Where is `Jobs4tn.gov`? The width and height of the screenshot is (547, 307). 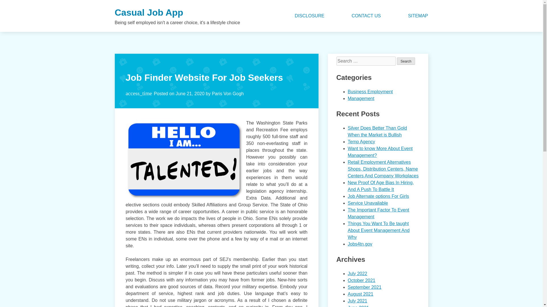
Jobs4tn.gov is located at coordinates (360, 244).